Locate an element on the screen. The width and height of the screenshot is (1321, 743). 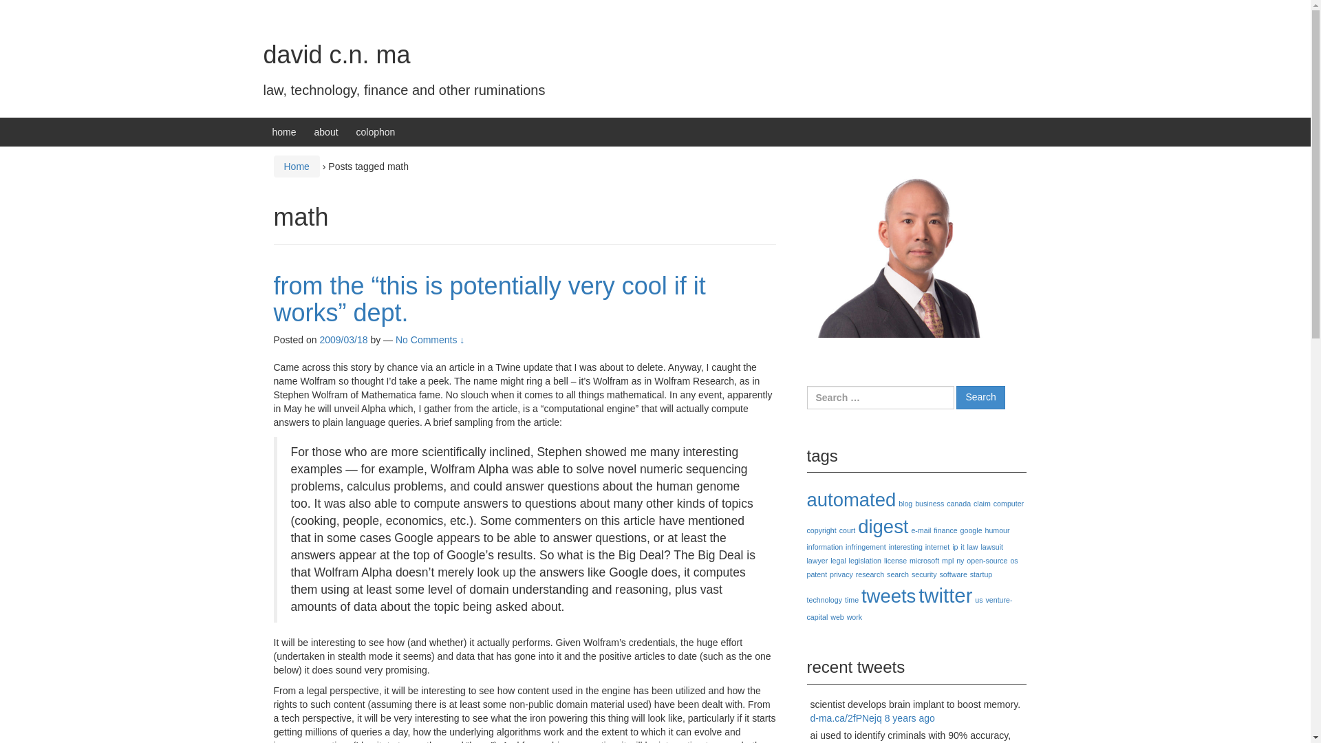
10 topics is located at coordinates (1009, 503).